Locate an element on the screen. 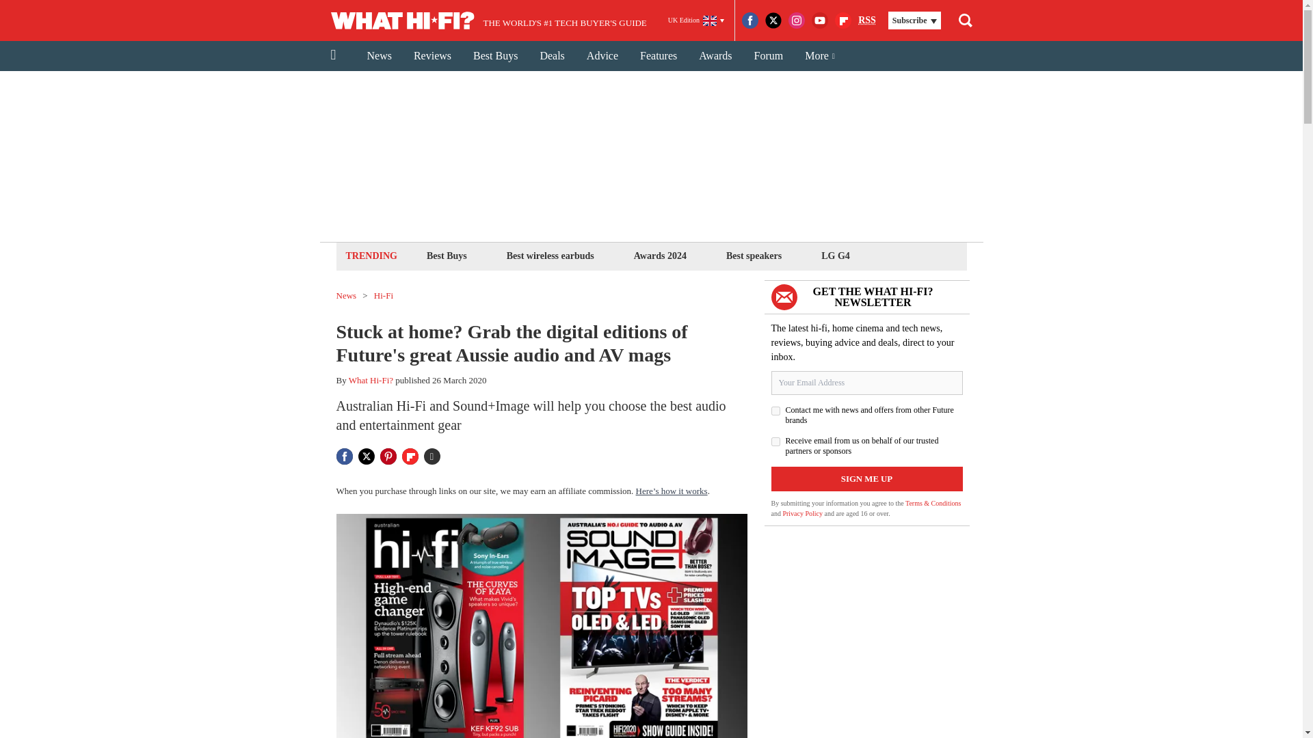 The image size is (1313, 738). Advice is located at coordinates (602, 56).